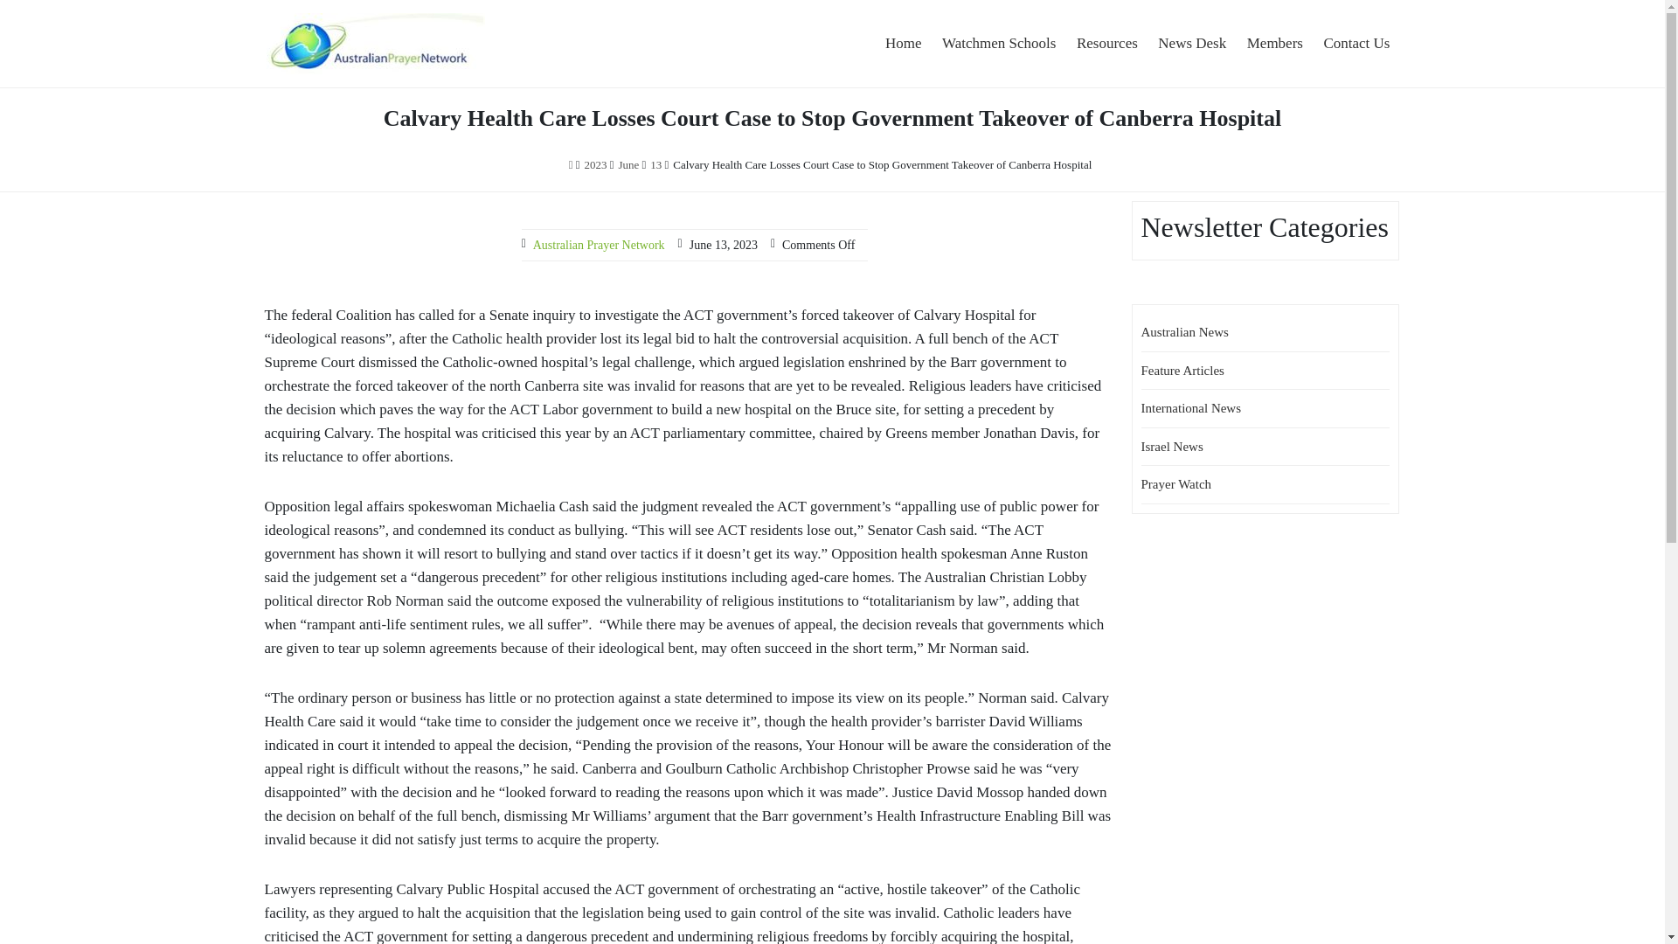  Describe the element at coordinates (1184, 331) in the screenshot. I see `Australian News` at that location.